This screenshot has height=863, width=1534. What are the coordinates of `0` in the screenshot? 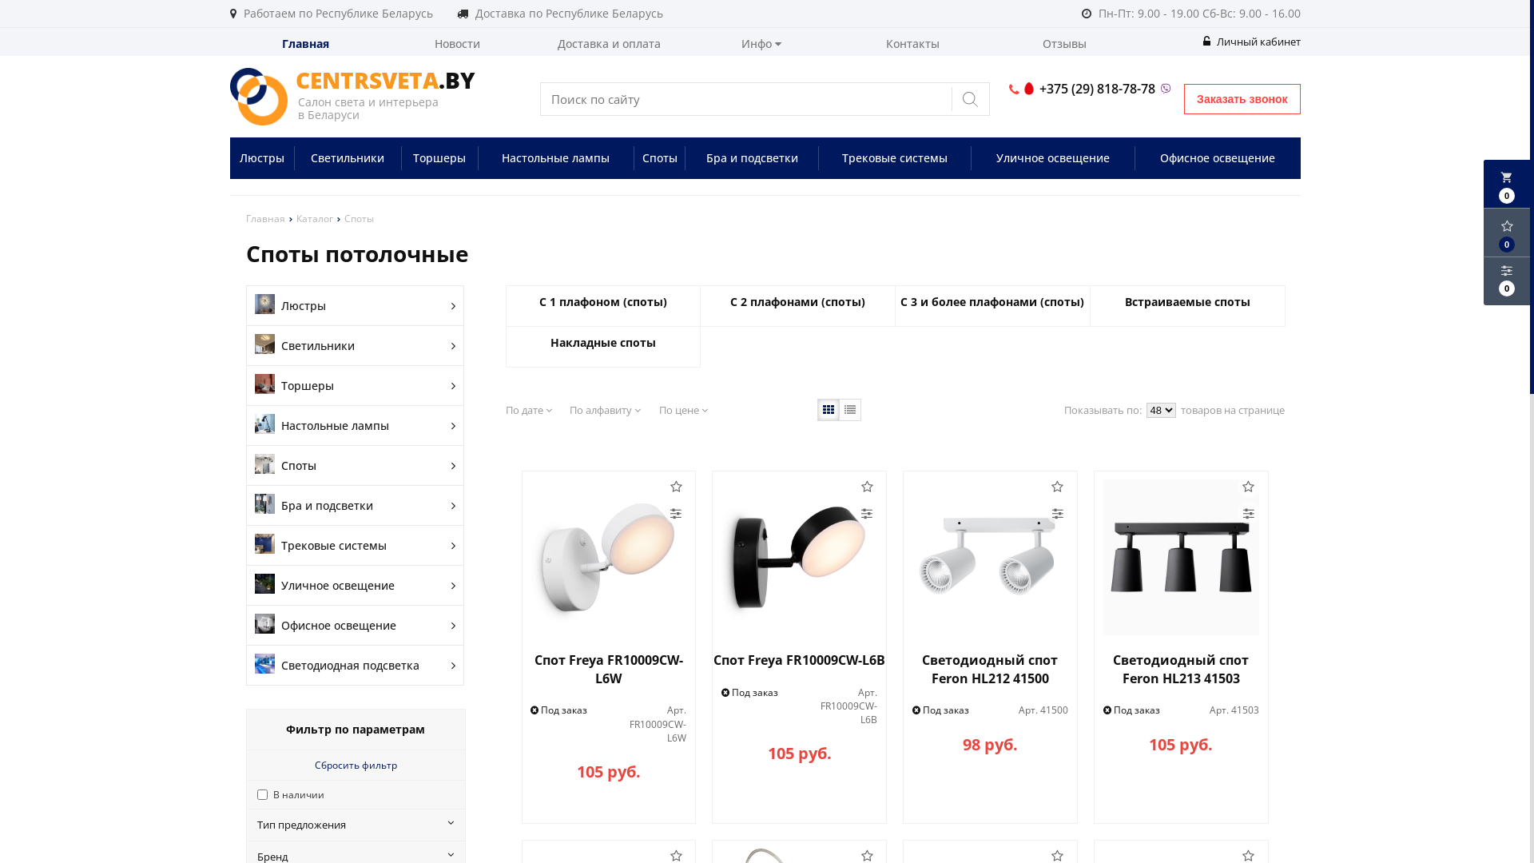 It's located at (1507, 233).